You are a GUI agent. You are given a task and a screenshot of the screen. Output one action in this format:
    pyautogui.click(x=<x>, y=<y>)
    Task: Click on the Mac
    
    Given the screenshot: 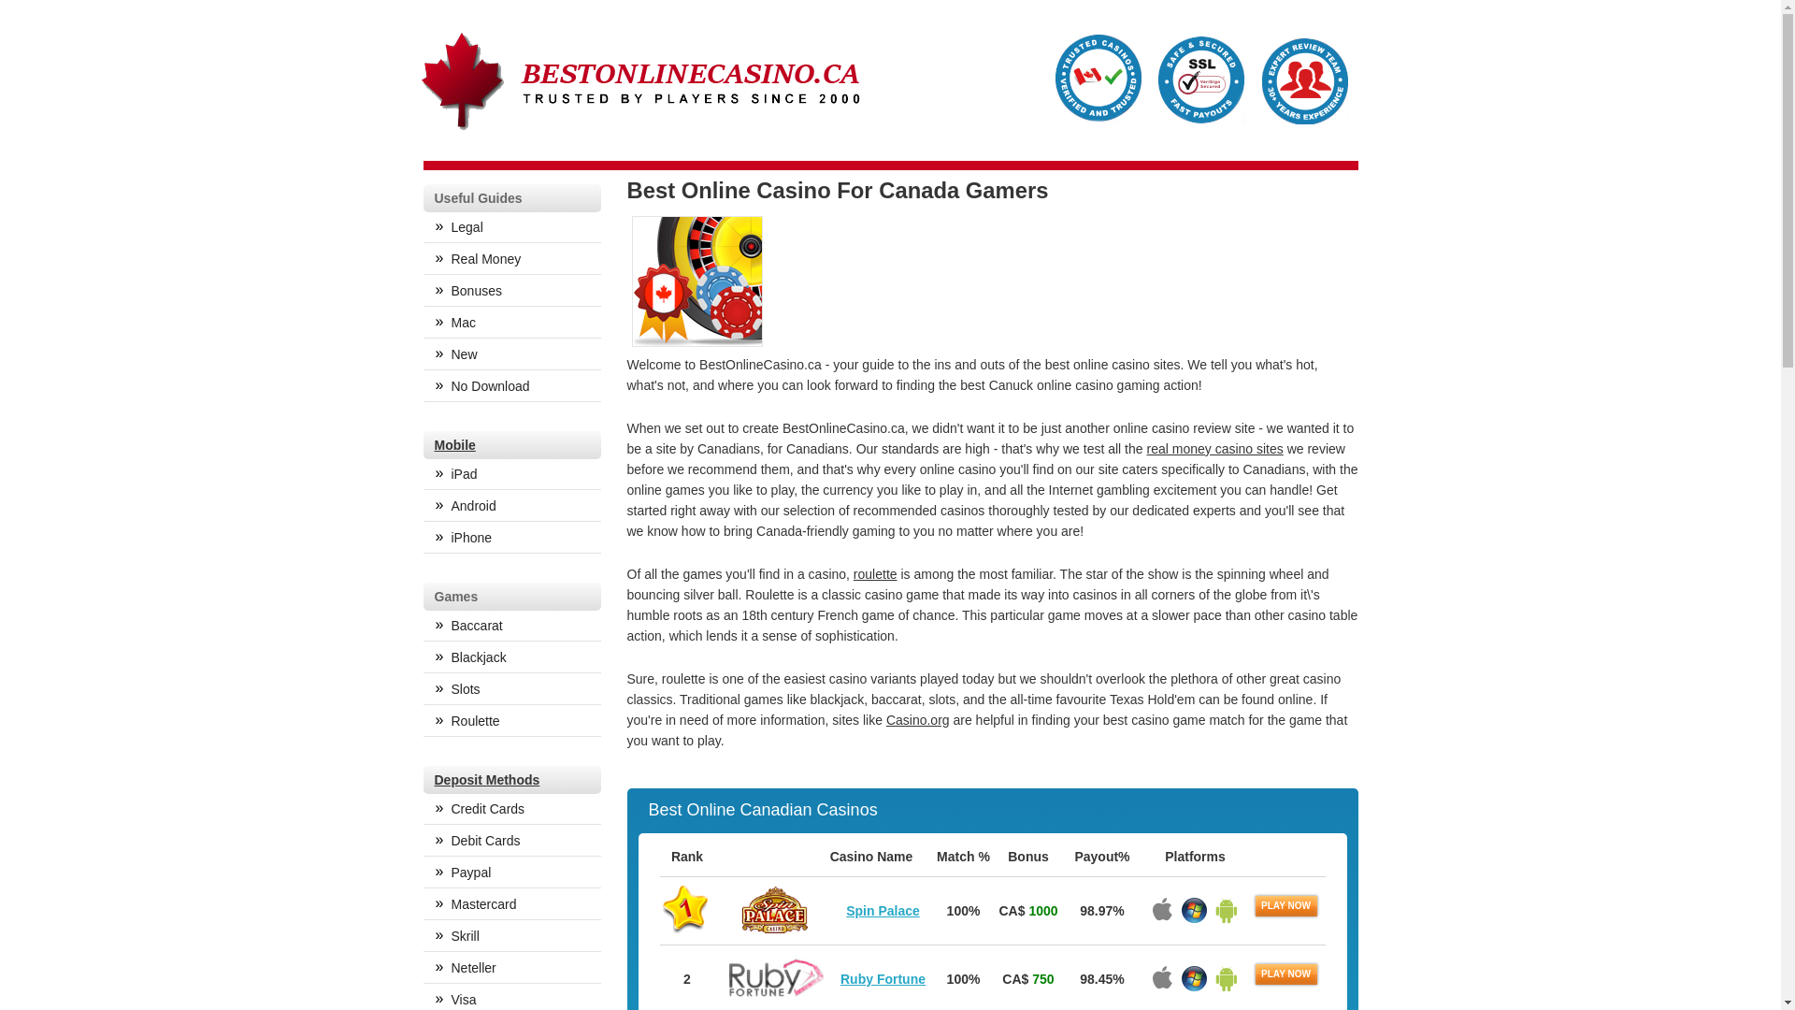 What is the action you would take?
    pyautogui.click(x=511, y=324)
    